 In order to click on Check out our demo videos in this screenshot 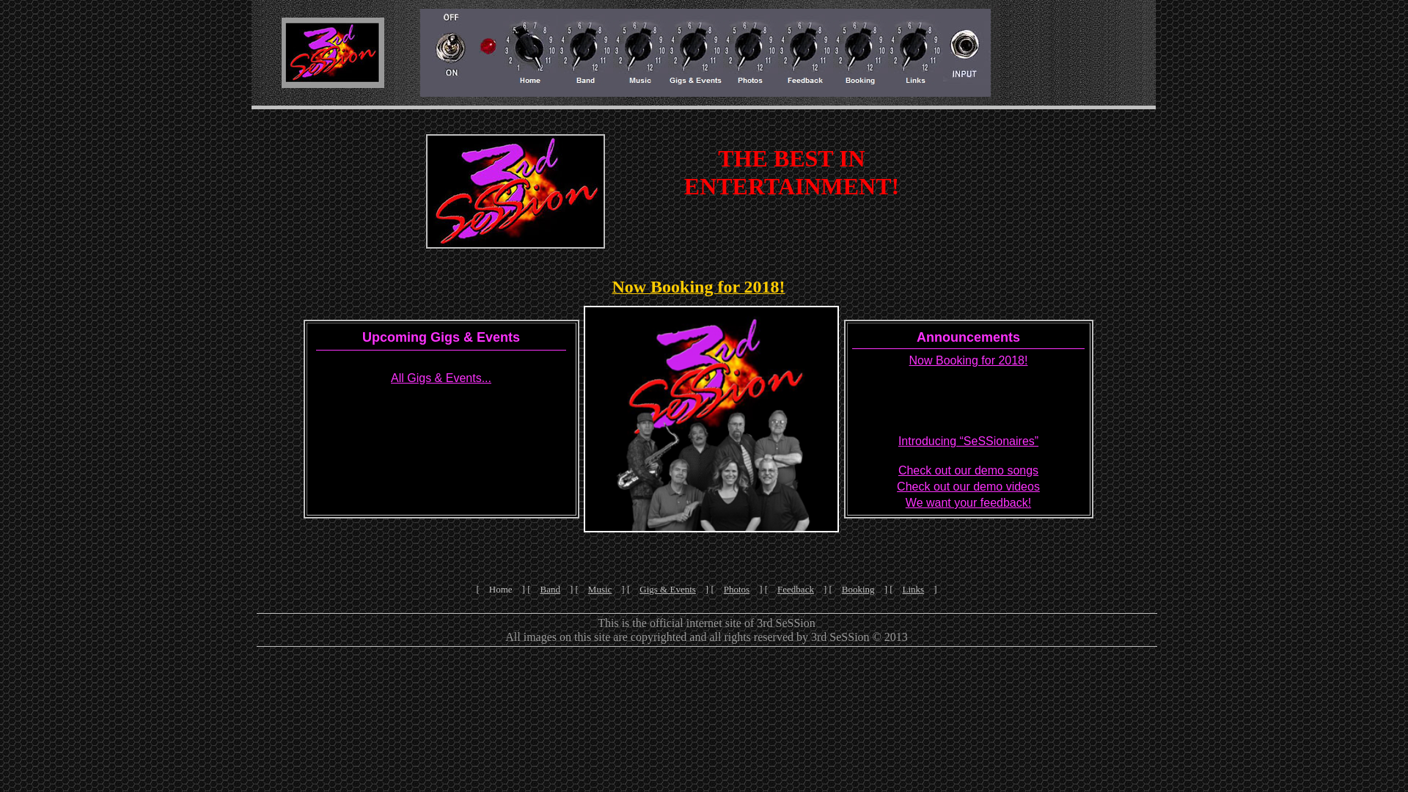, I will do `click(968, 487)`.